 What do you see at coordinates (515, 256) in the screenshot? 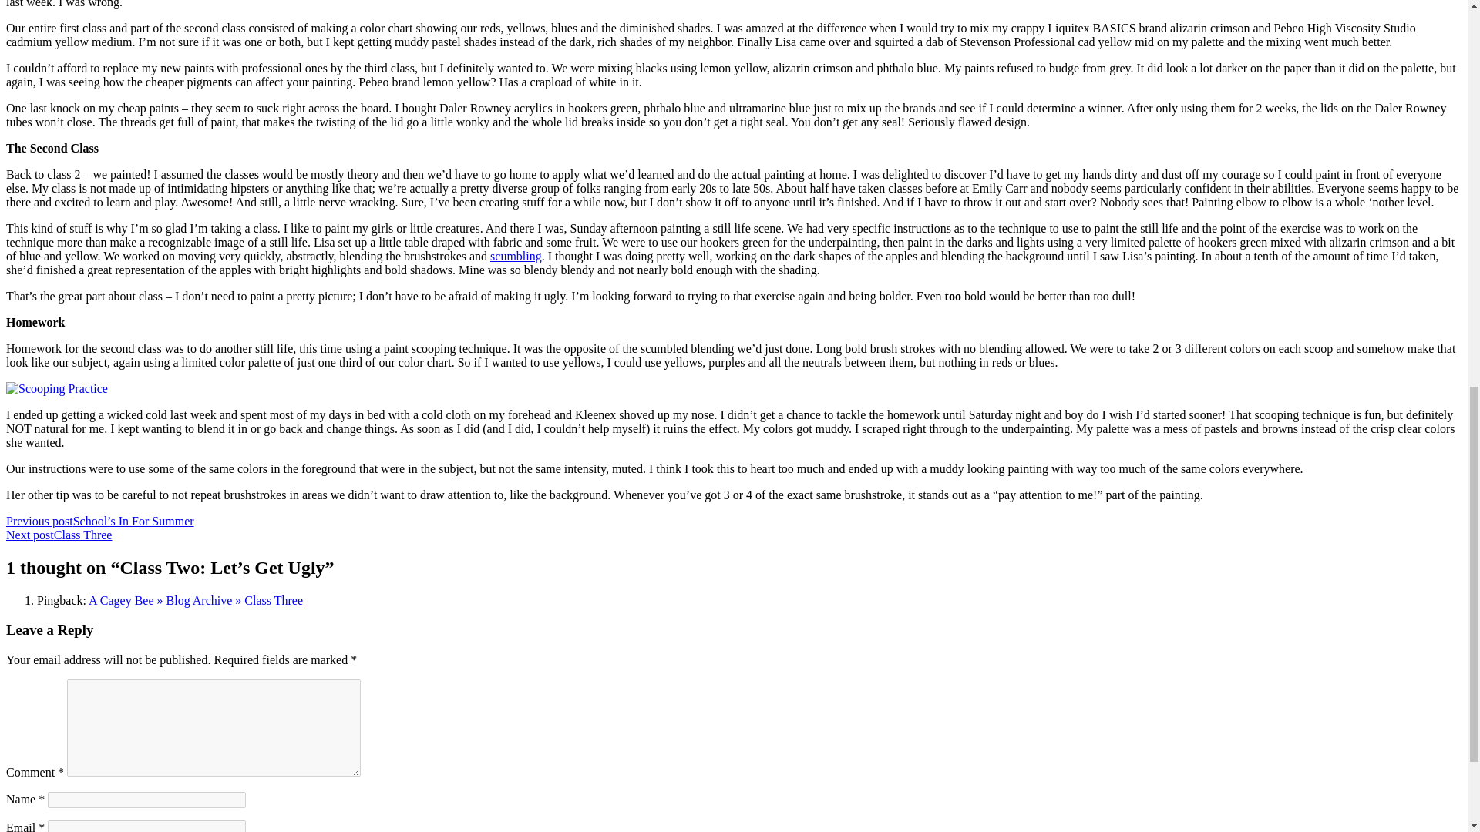
I see `scumbling` at bounding box center [515, 256].